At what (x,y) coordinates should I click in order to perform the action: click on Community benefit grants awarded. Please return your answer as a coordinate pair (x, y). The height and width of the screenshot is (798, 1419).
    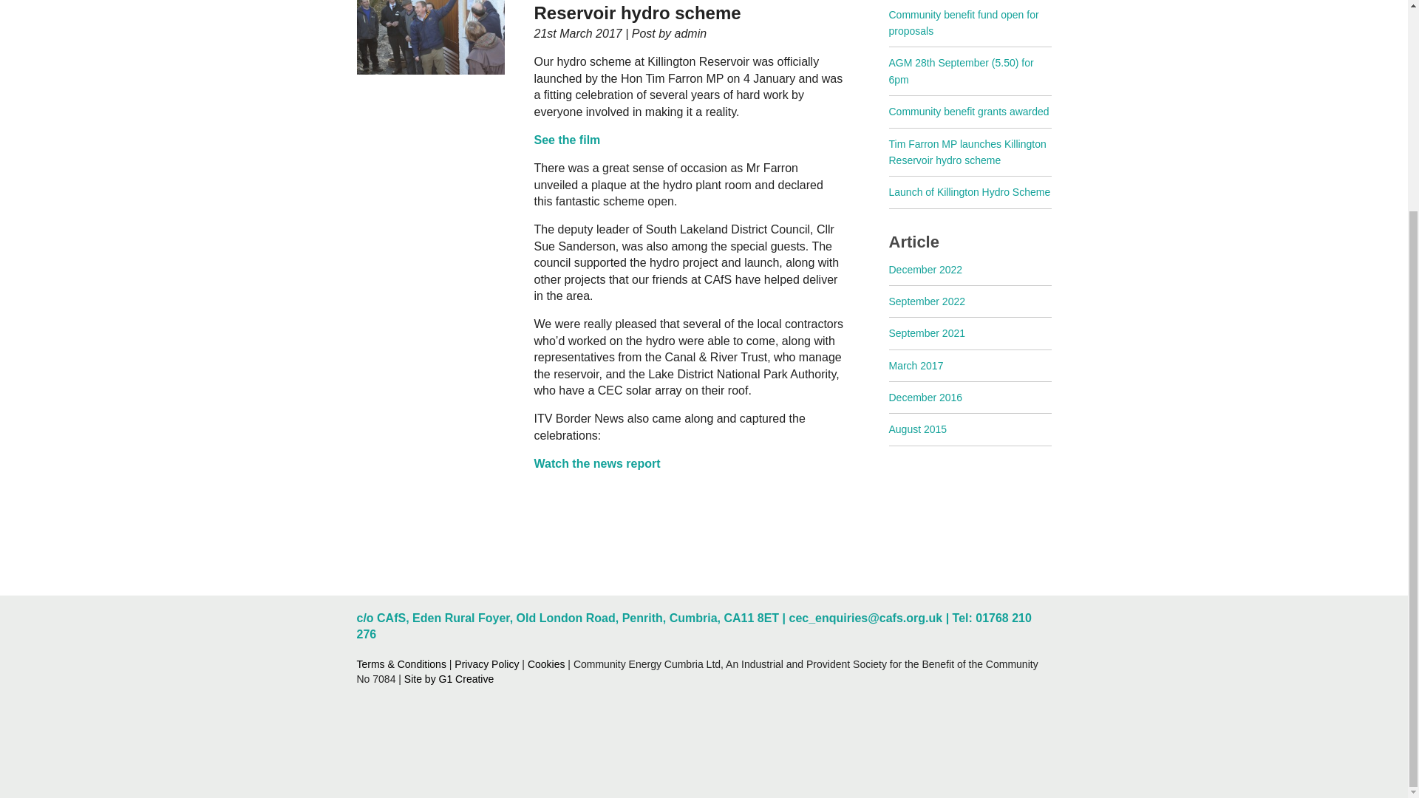
    Looking at the image, I should click on (968, 111).